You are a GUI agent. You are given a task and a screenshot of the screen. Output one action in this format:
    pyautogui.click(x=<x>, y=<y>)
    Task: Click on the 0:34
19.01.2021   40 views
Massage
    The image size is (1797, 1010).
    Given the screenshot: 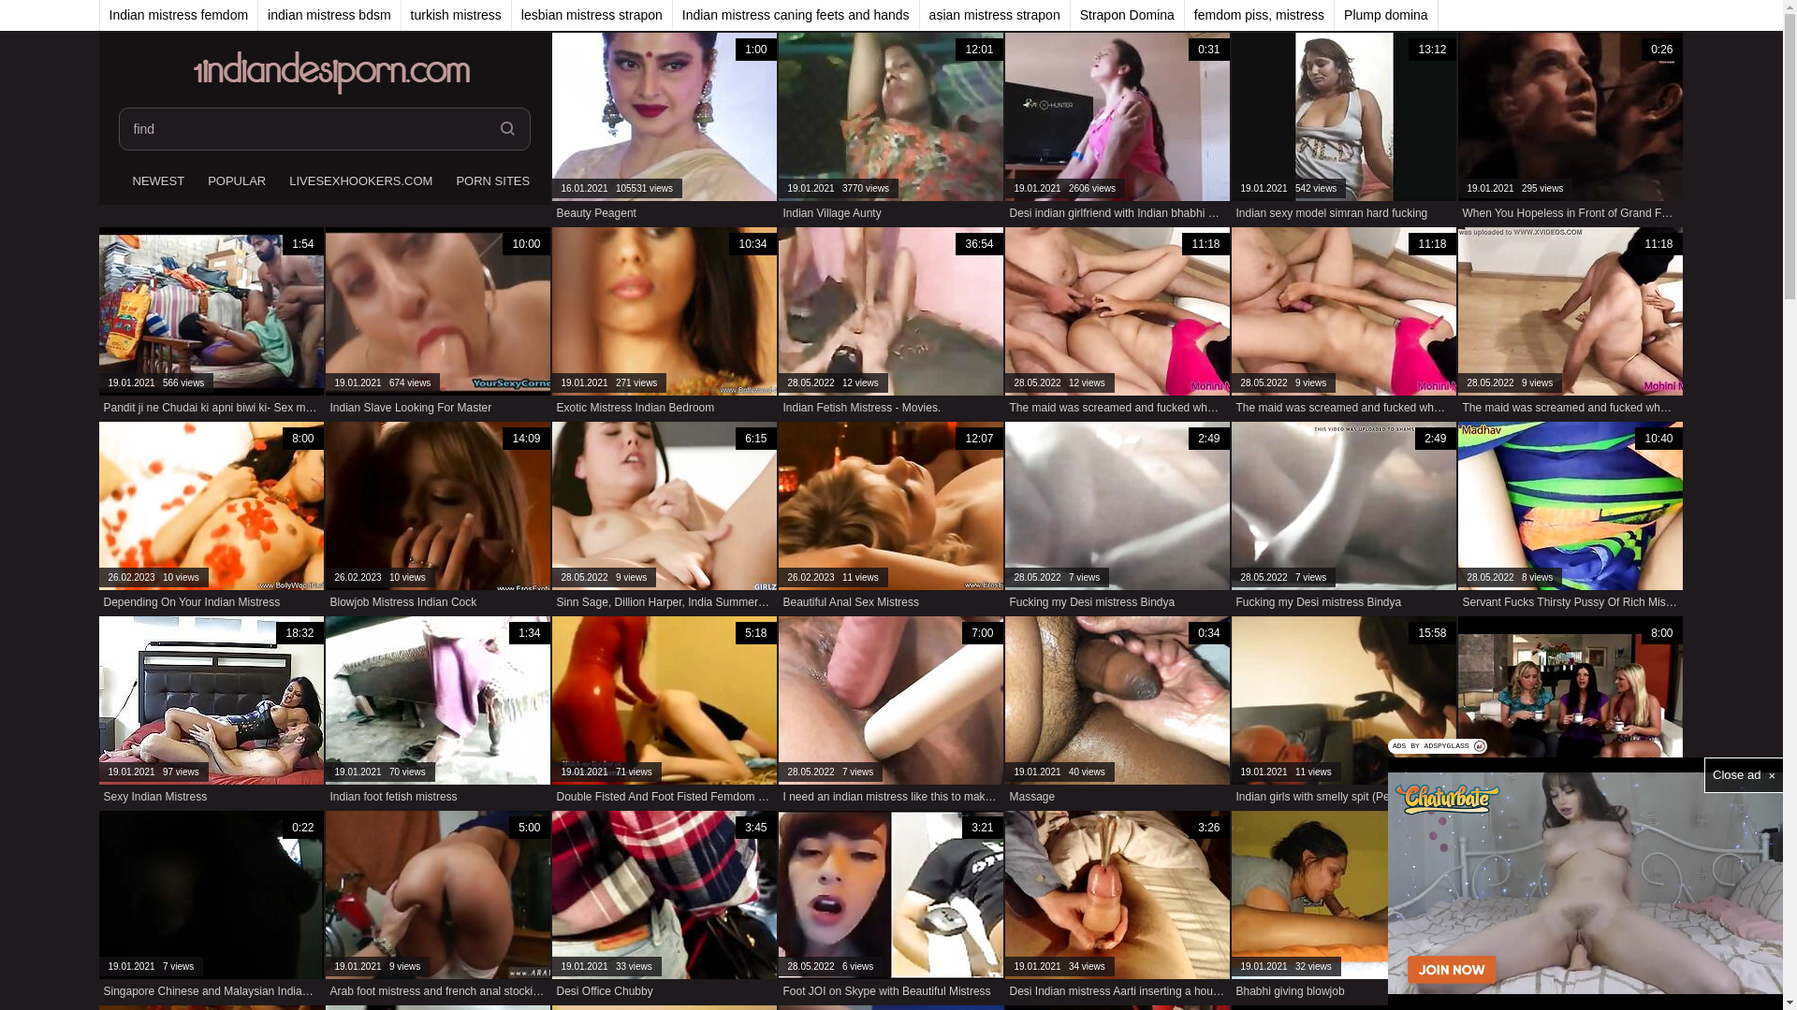 What is the action you would take?
    pyautogui.click(x=1118, y=713)
    